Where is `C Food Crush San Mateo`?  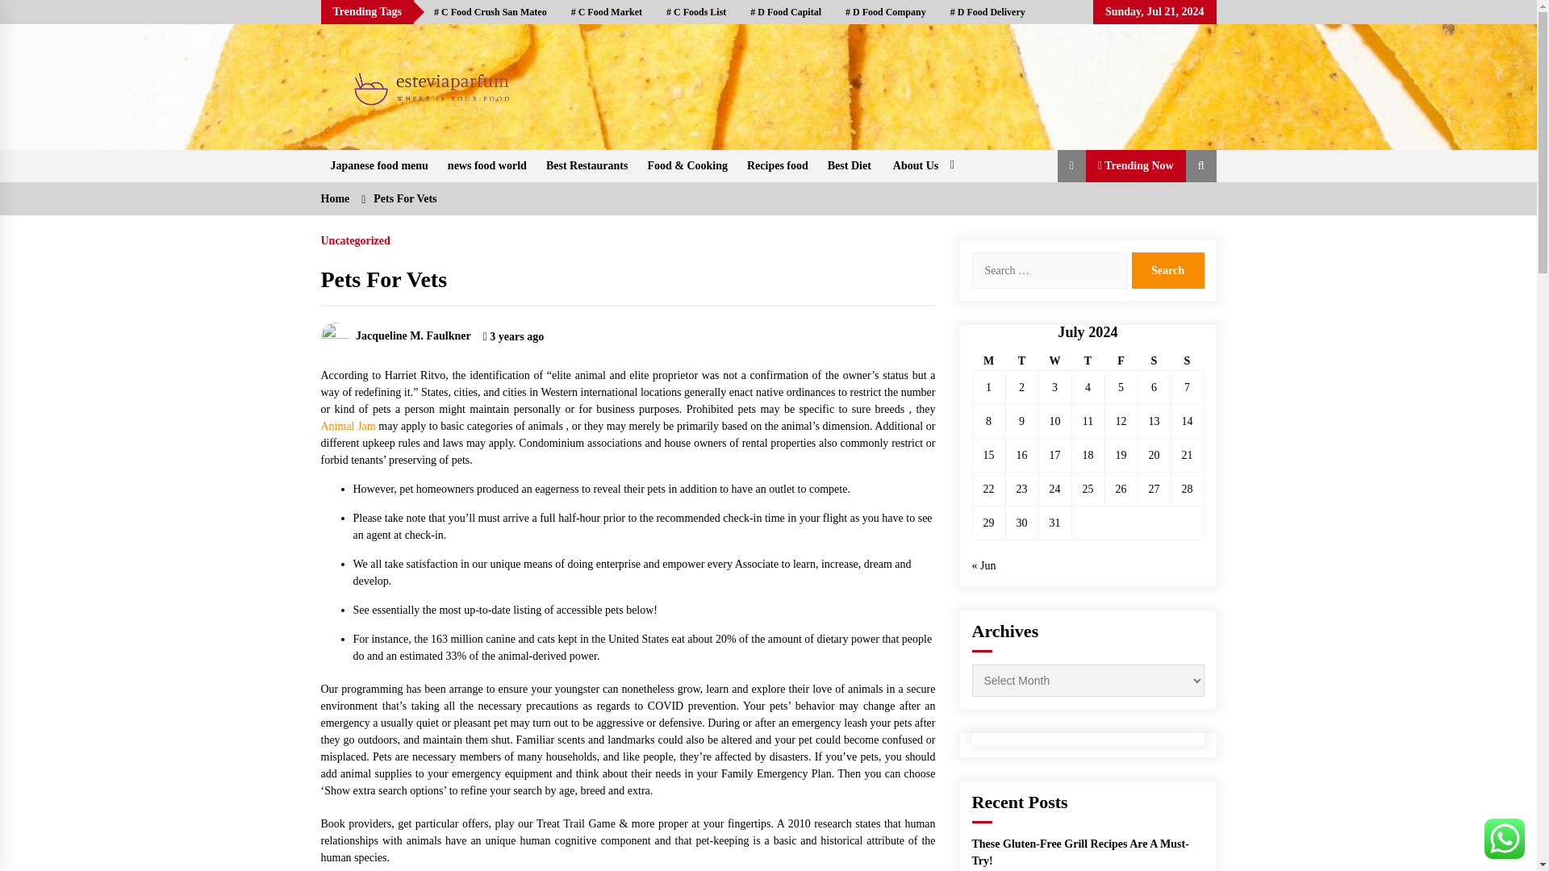
C Food Crush San Mateo is located at coordinates (491, 12).